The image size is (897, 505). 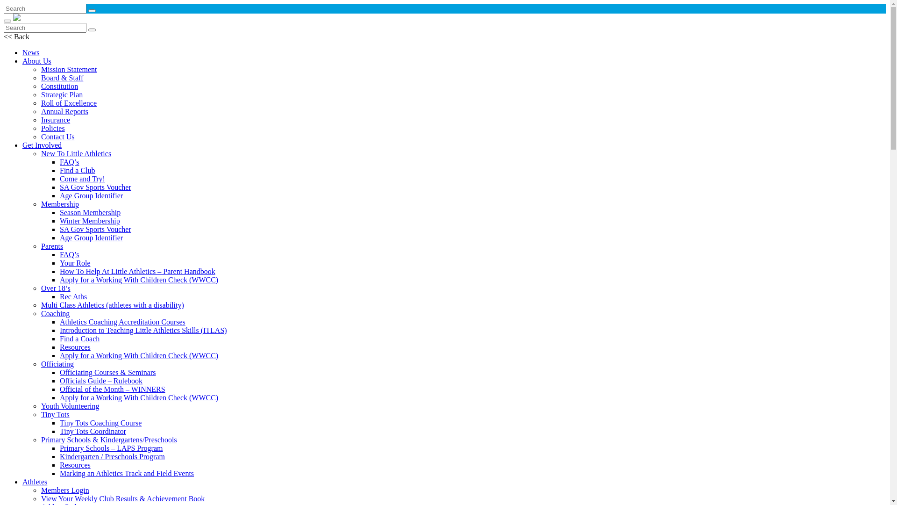 What do you see at coordinates (69, 103) in the screenshot?
I see `Roll of Excellence` at bounding box center [69, 103].